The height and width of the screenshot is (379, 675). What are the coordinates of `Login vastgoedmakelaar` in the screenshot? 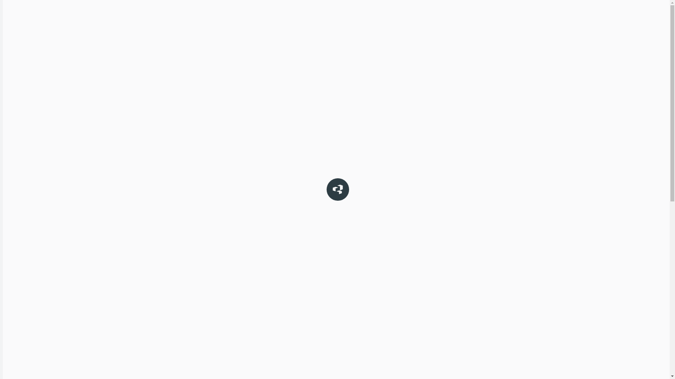 It's located at (635, 41).